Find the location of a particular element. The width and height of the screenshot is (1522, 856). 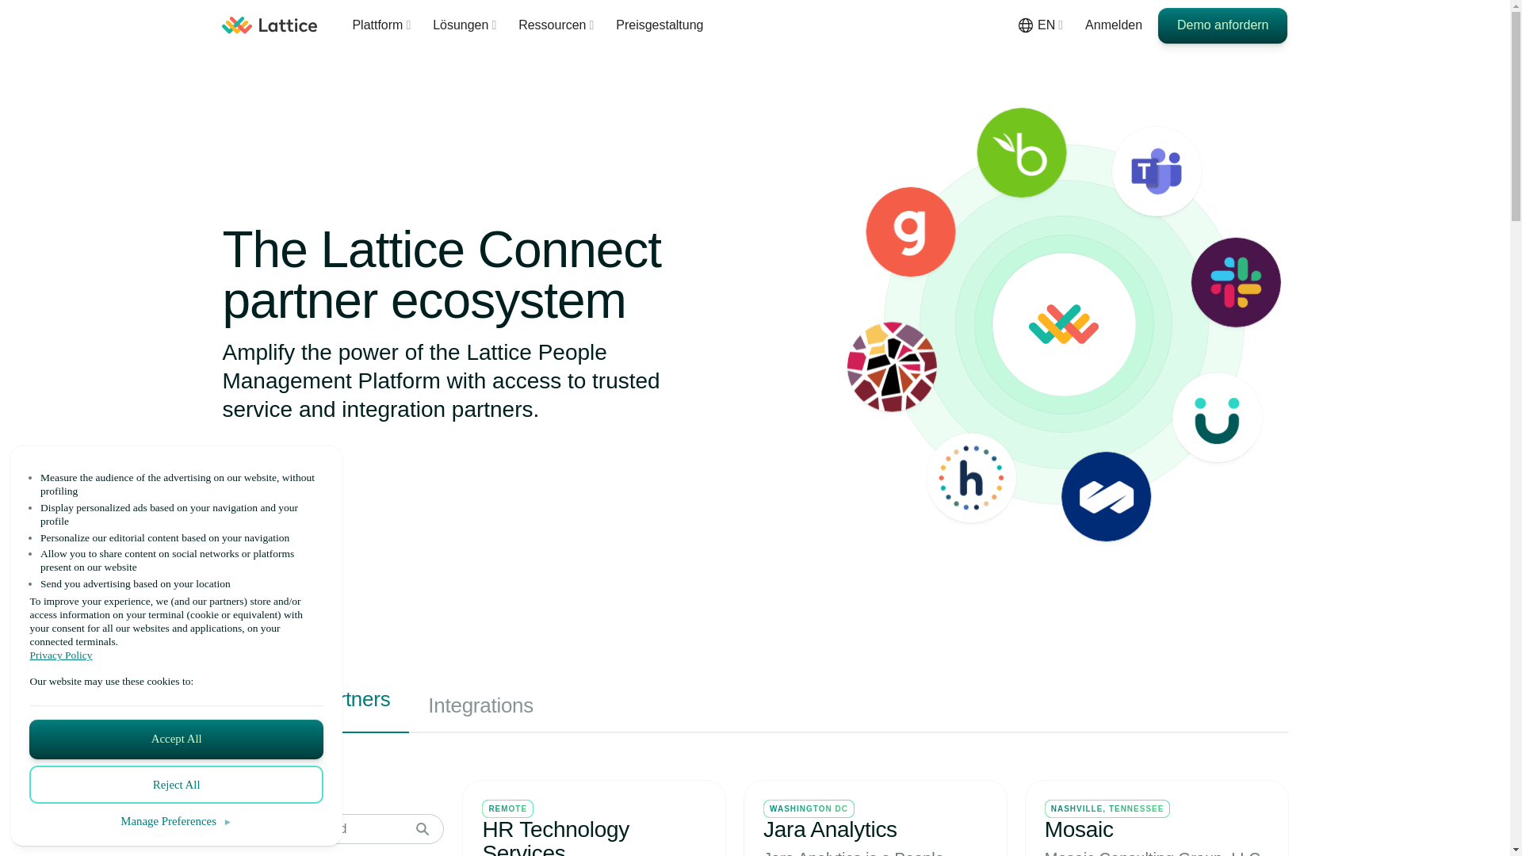

Accept All is located at coordinates (176, 739).